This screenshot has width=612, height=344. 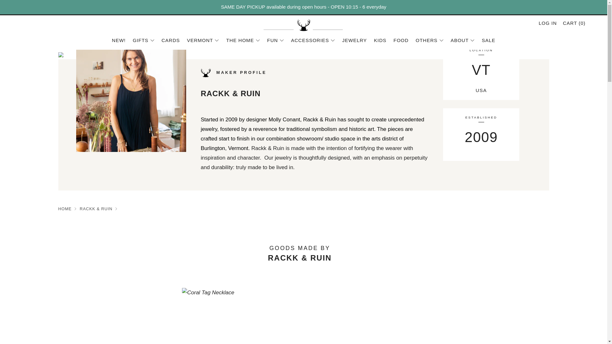 I want to click on Scarab Pendant Necklace - STERLING SILVER, so click(x=118, y=316).